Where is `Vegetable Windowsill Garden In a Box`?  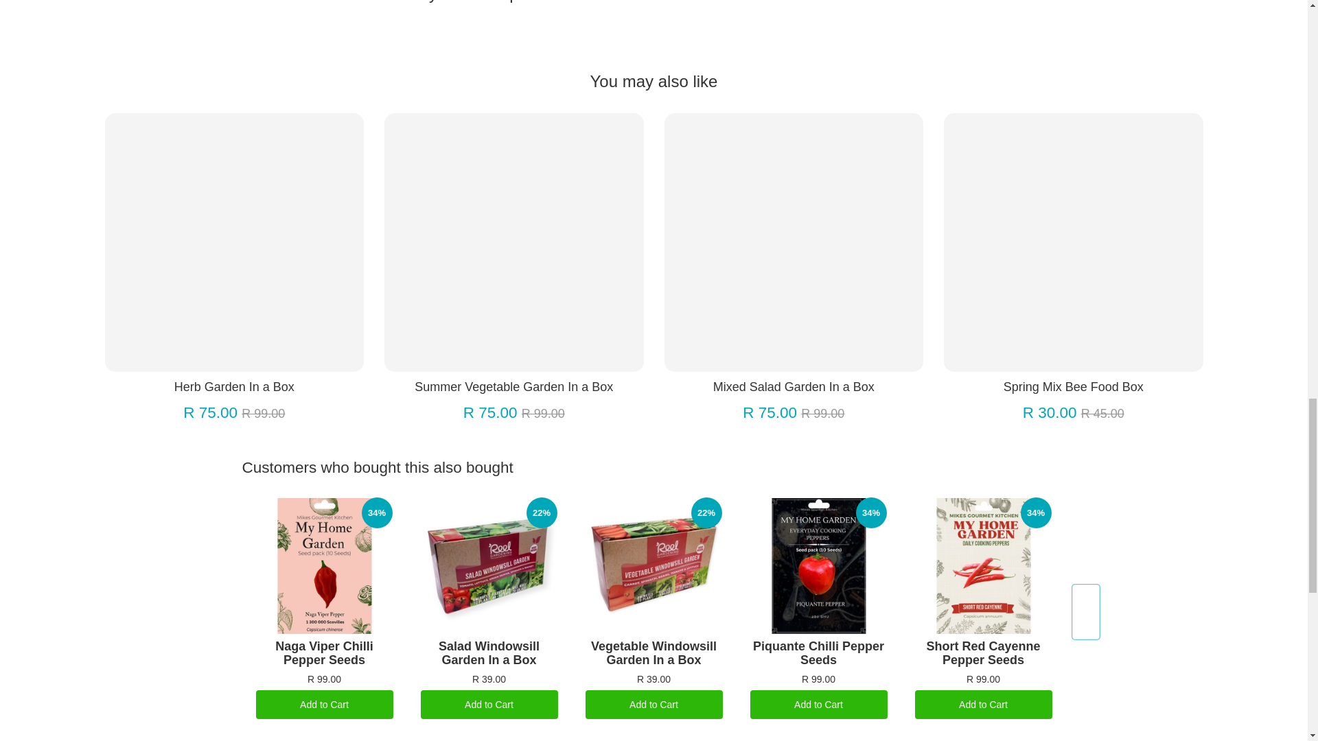
Vegetable Windowsill Garden In a Box is located at coordinates (654, 565).